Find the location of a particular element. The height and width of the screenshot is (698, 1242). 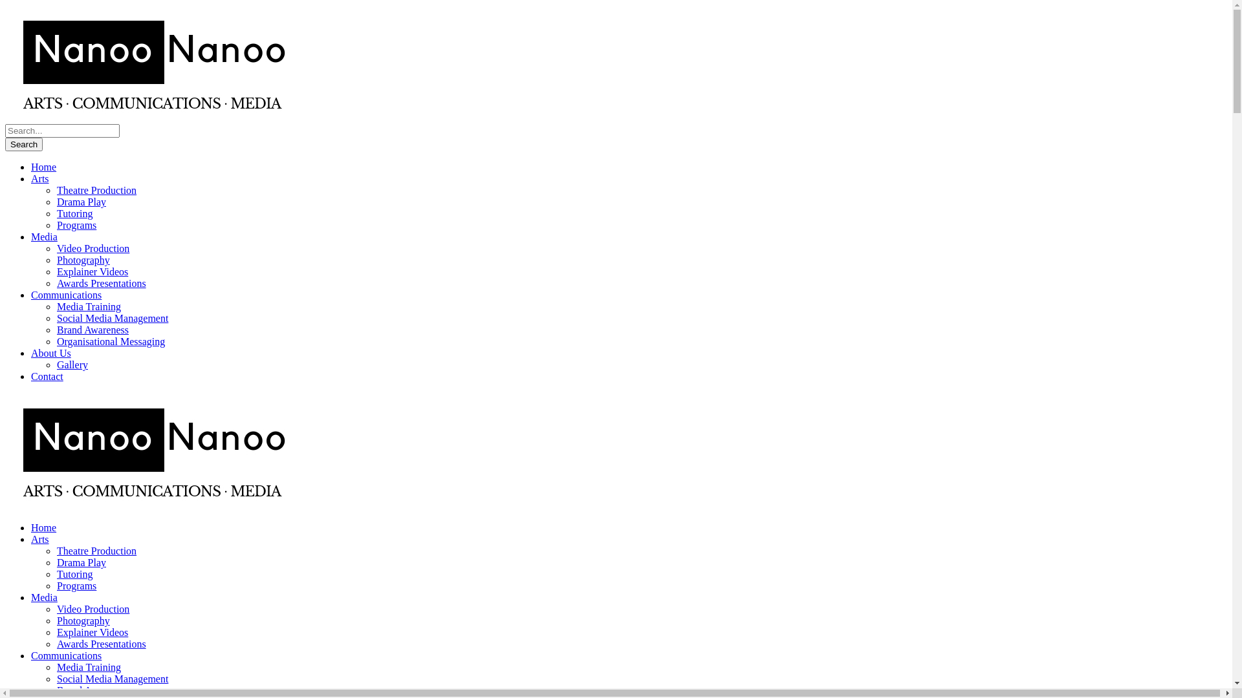

Photography is located at coordinates (83, 260).